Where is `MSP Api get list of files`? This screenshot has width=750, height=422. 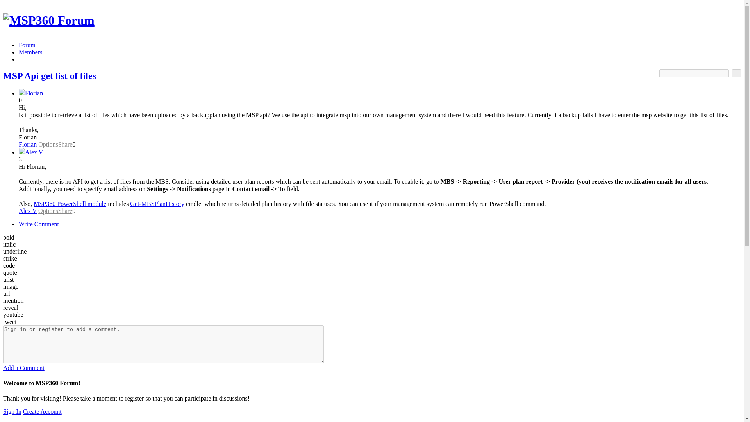 MSP Api get list of files is located at coordinates (49, 76).